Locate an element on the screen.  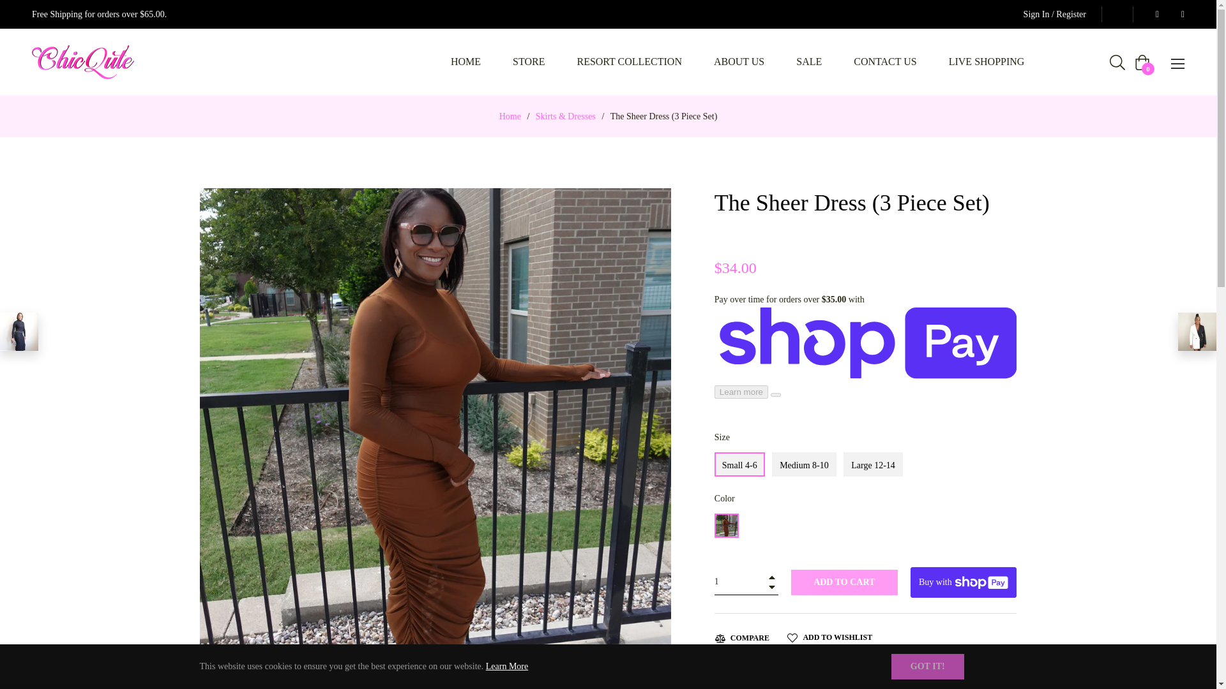
Sign In is located at coordinates (1036, 15).